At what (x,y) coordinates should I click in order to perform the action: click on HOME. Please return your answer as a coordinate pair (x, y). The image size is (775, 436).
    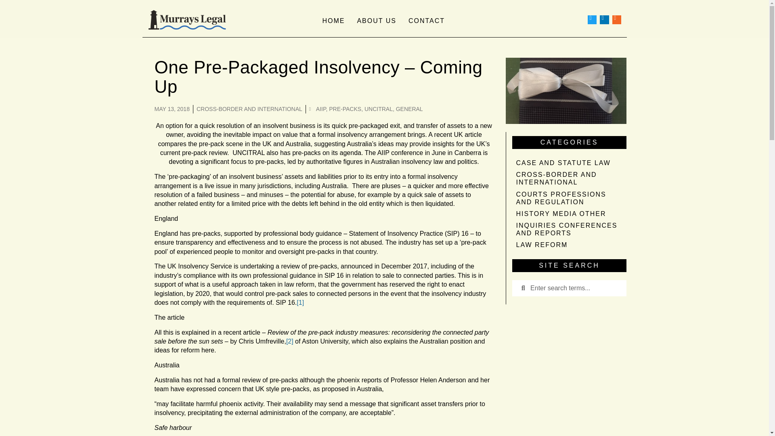
    Looking at the image, I should click on (333, 20).